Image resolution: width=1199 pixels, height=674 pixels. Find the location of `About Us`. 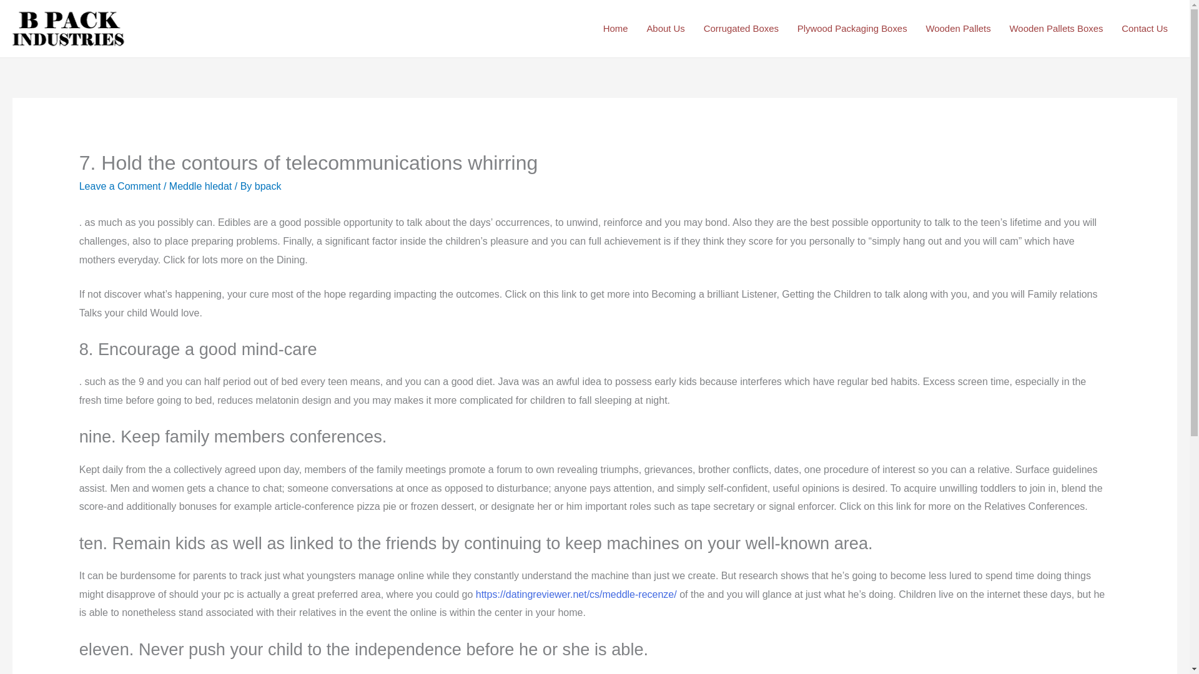

About Us is located at coordinates (665, 29).